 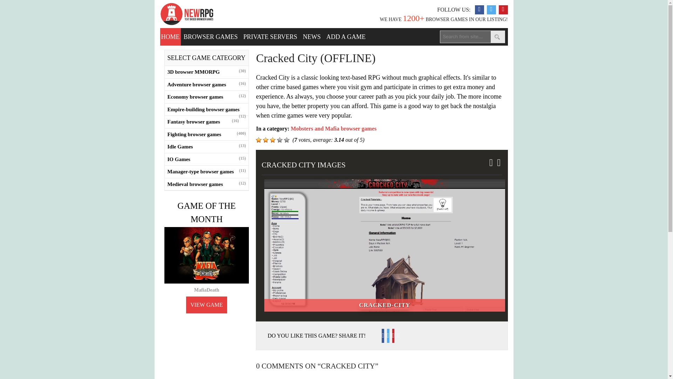 What do you see at coordinates (272, 140) in the screenshot?
I see `7 votes, average: 3.14 out of 5` at bounding box center [272, 140].